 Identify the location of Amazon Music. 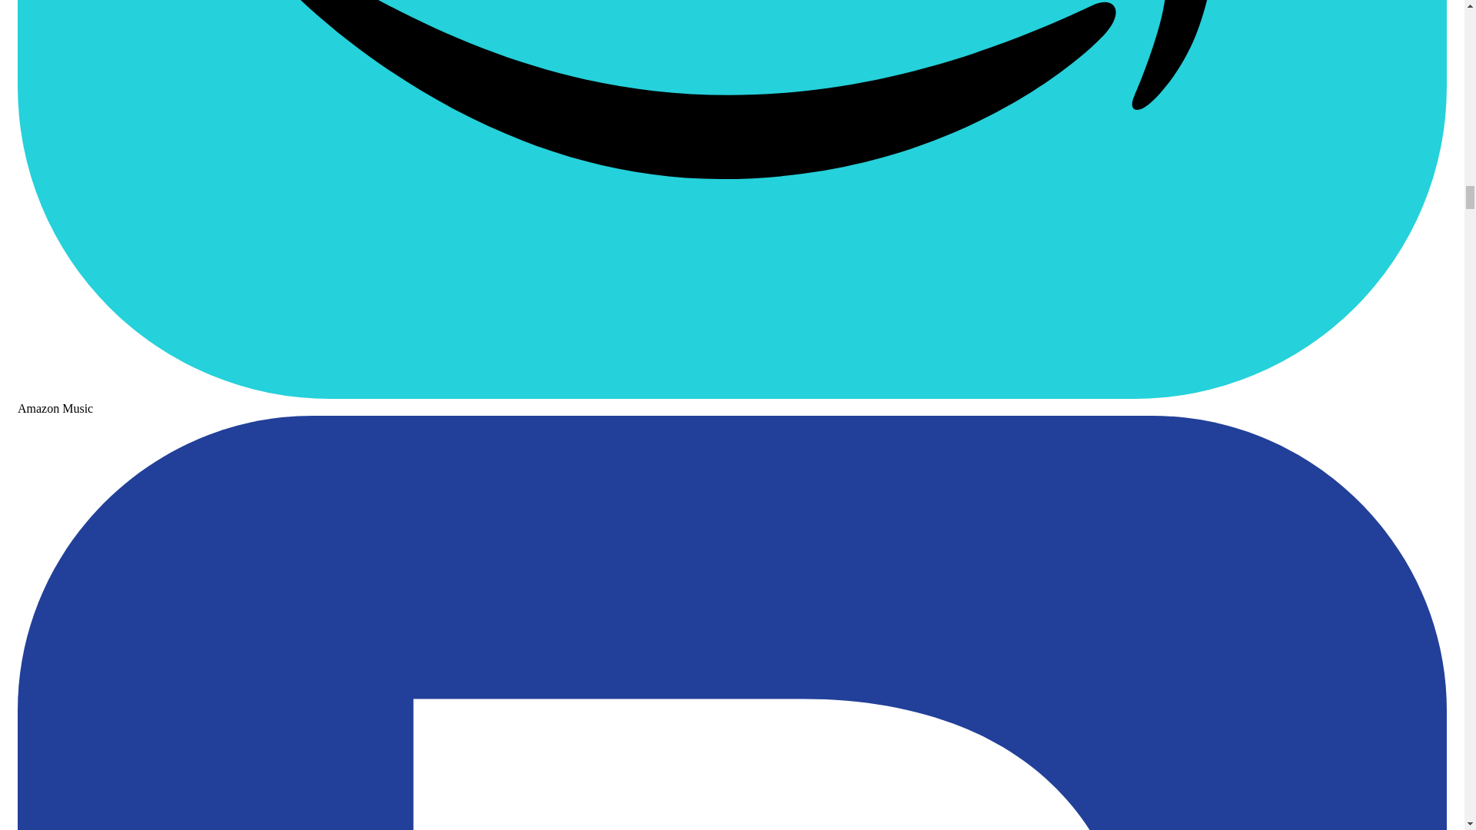
(732, 401).